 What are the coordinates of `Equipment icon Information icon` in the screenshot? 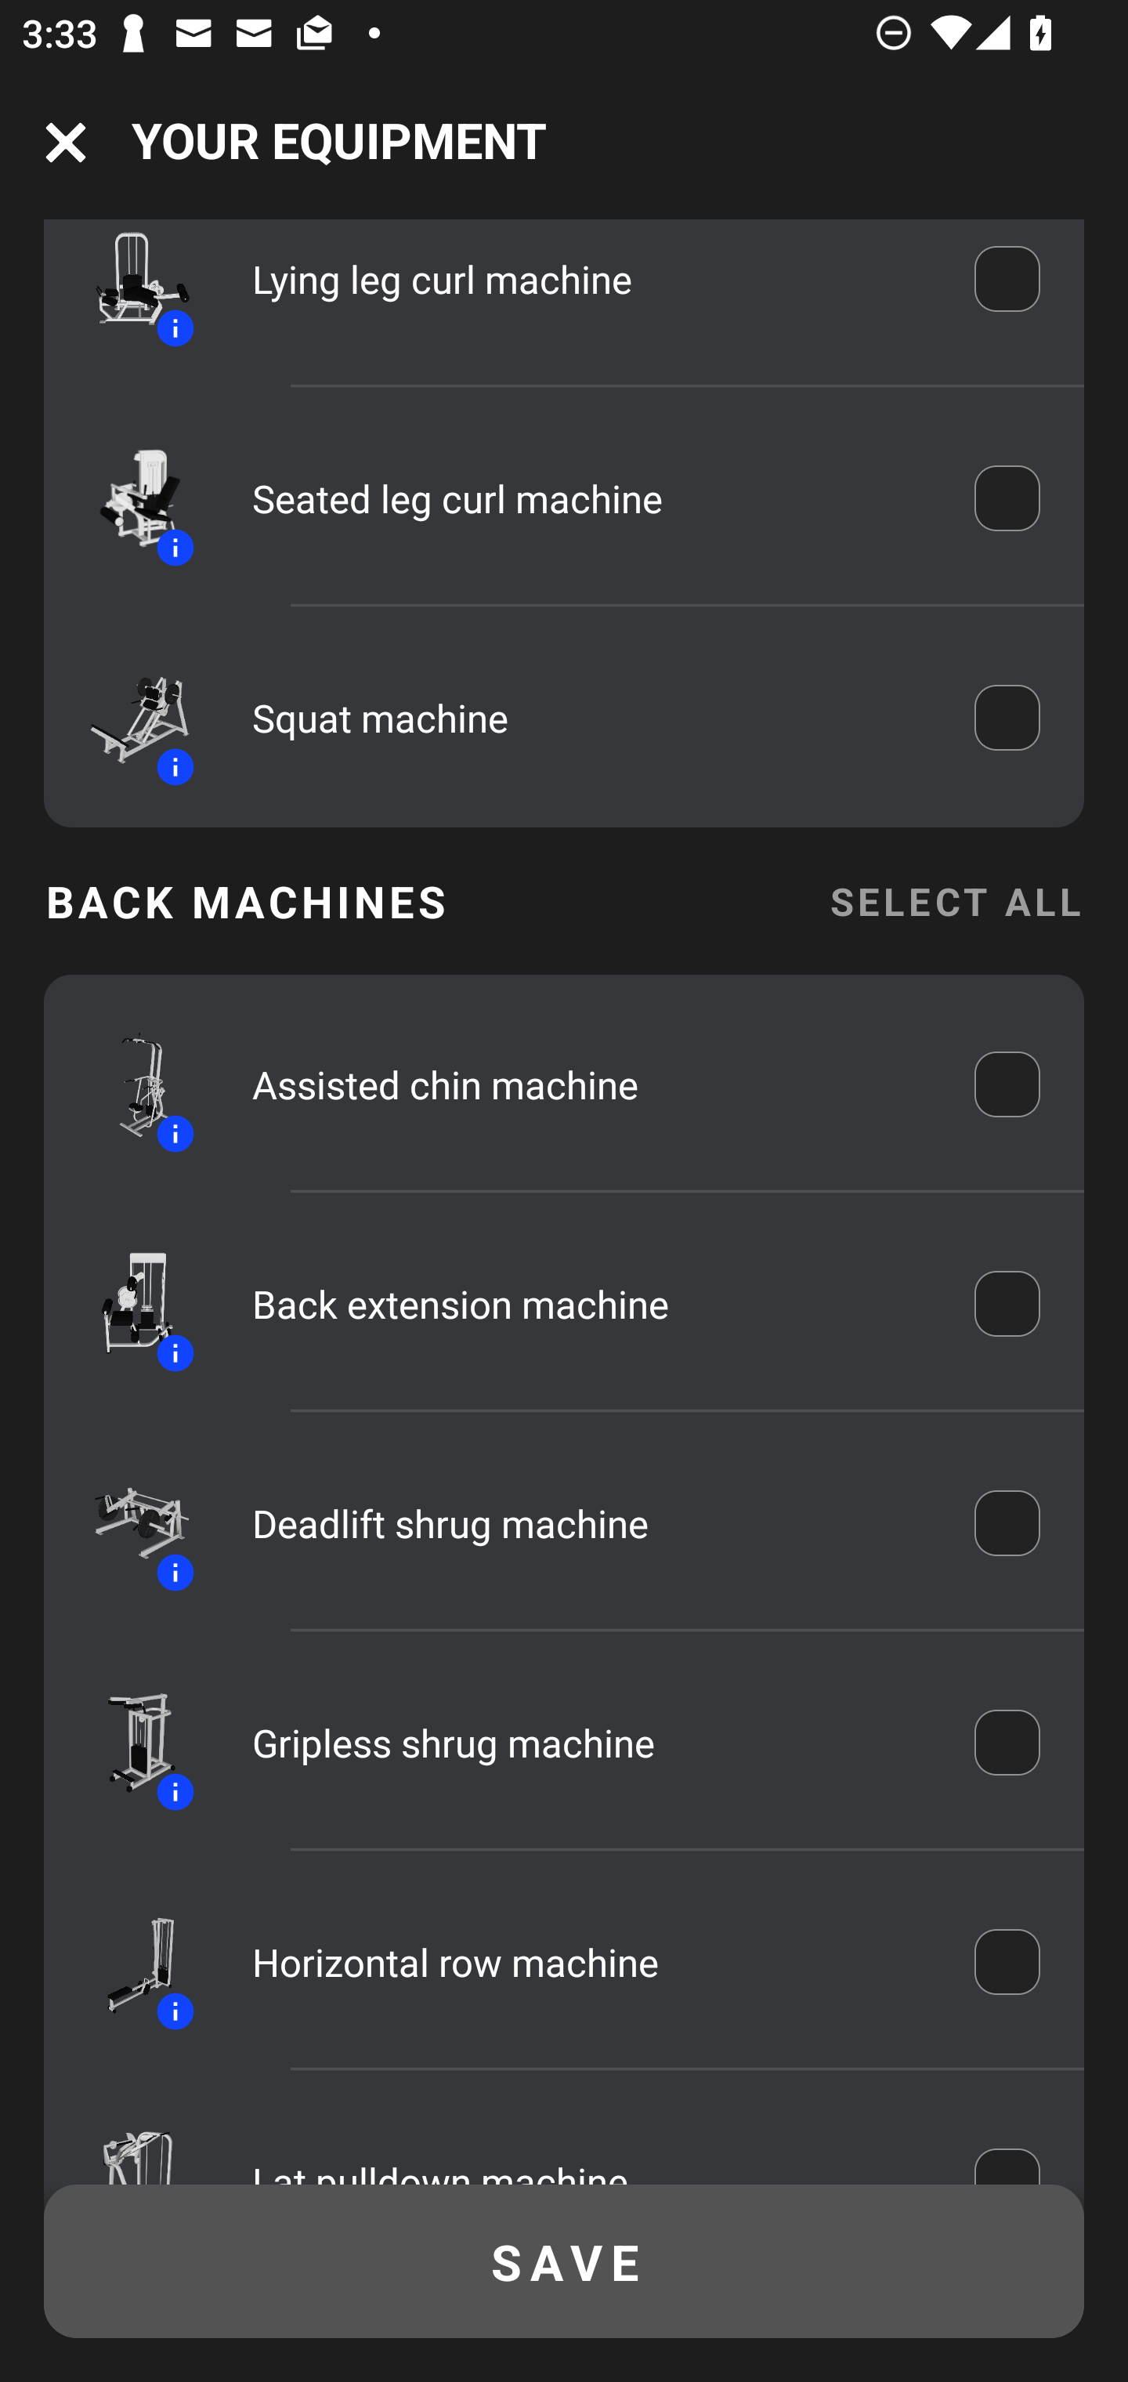 It's located at (126, 498).